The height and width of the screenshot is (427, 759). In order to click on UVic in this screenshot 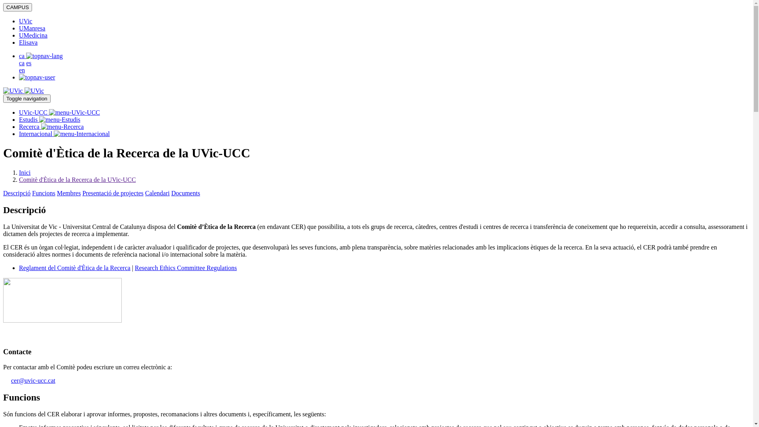, I will do `click(26, 21)`.